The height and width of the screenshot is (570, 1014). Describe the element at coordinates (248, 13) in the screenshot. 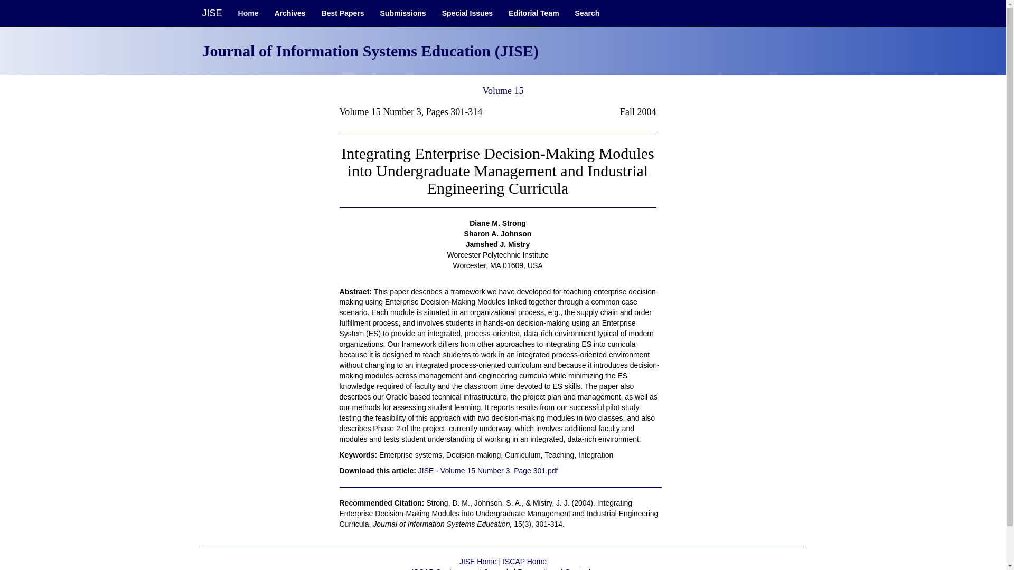

I see `Home` at that location.